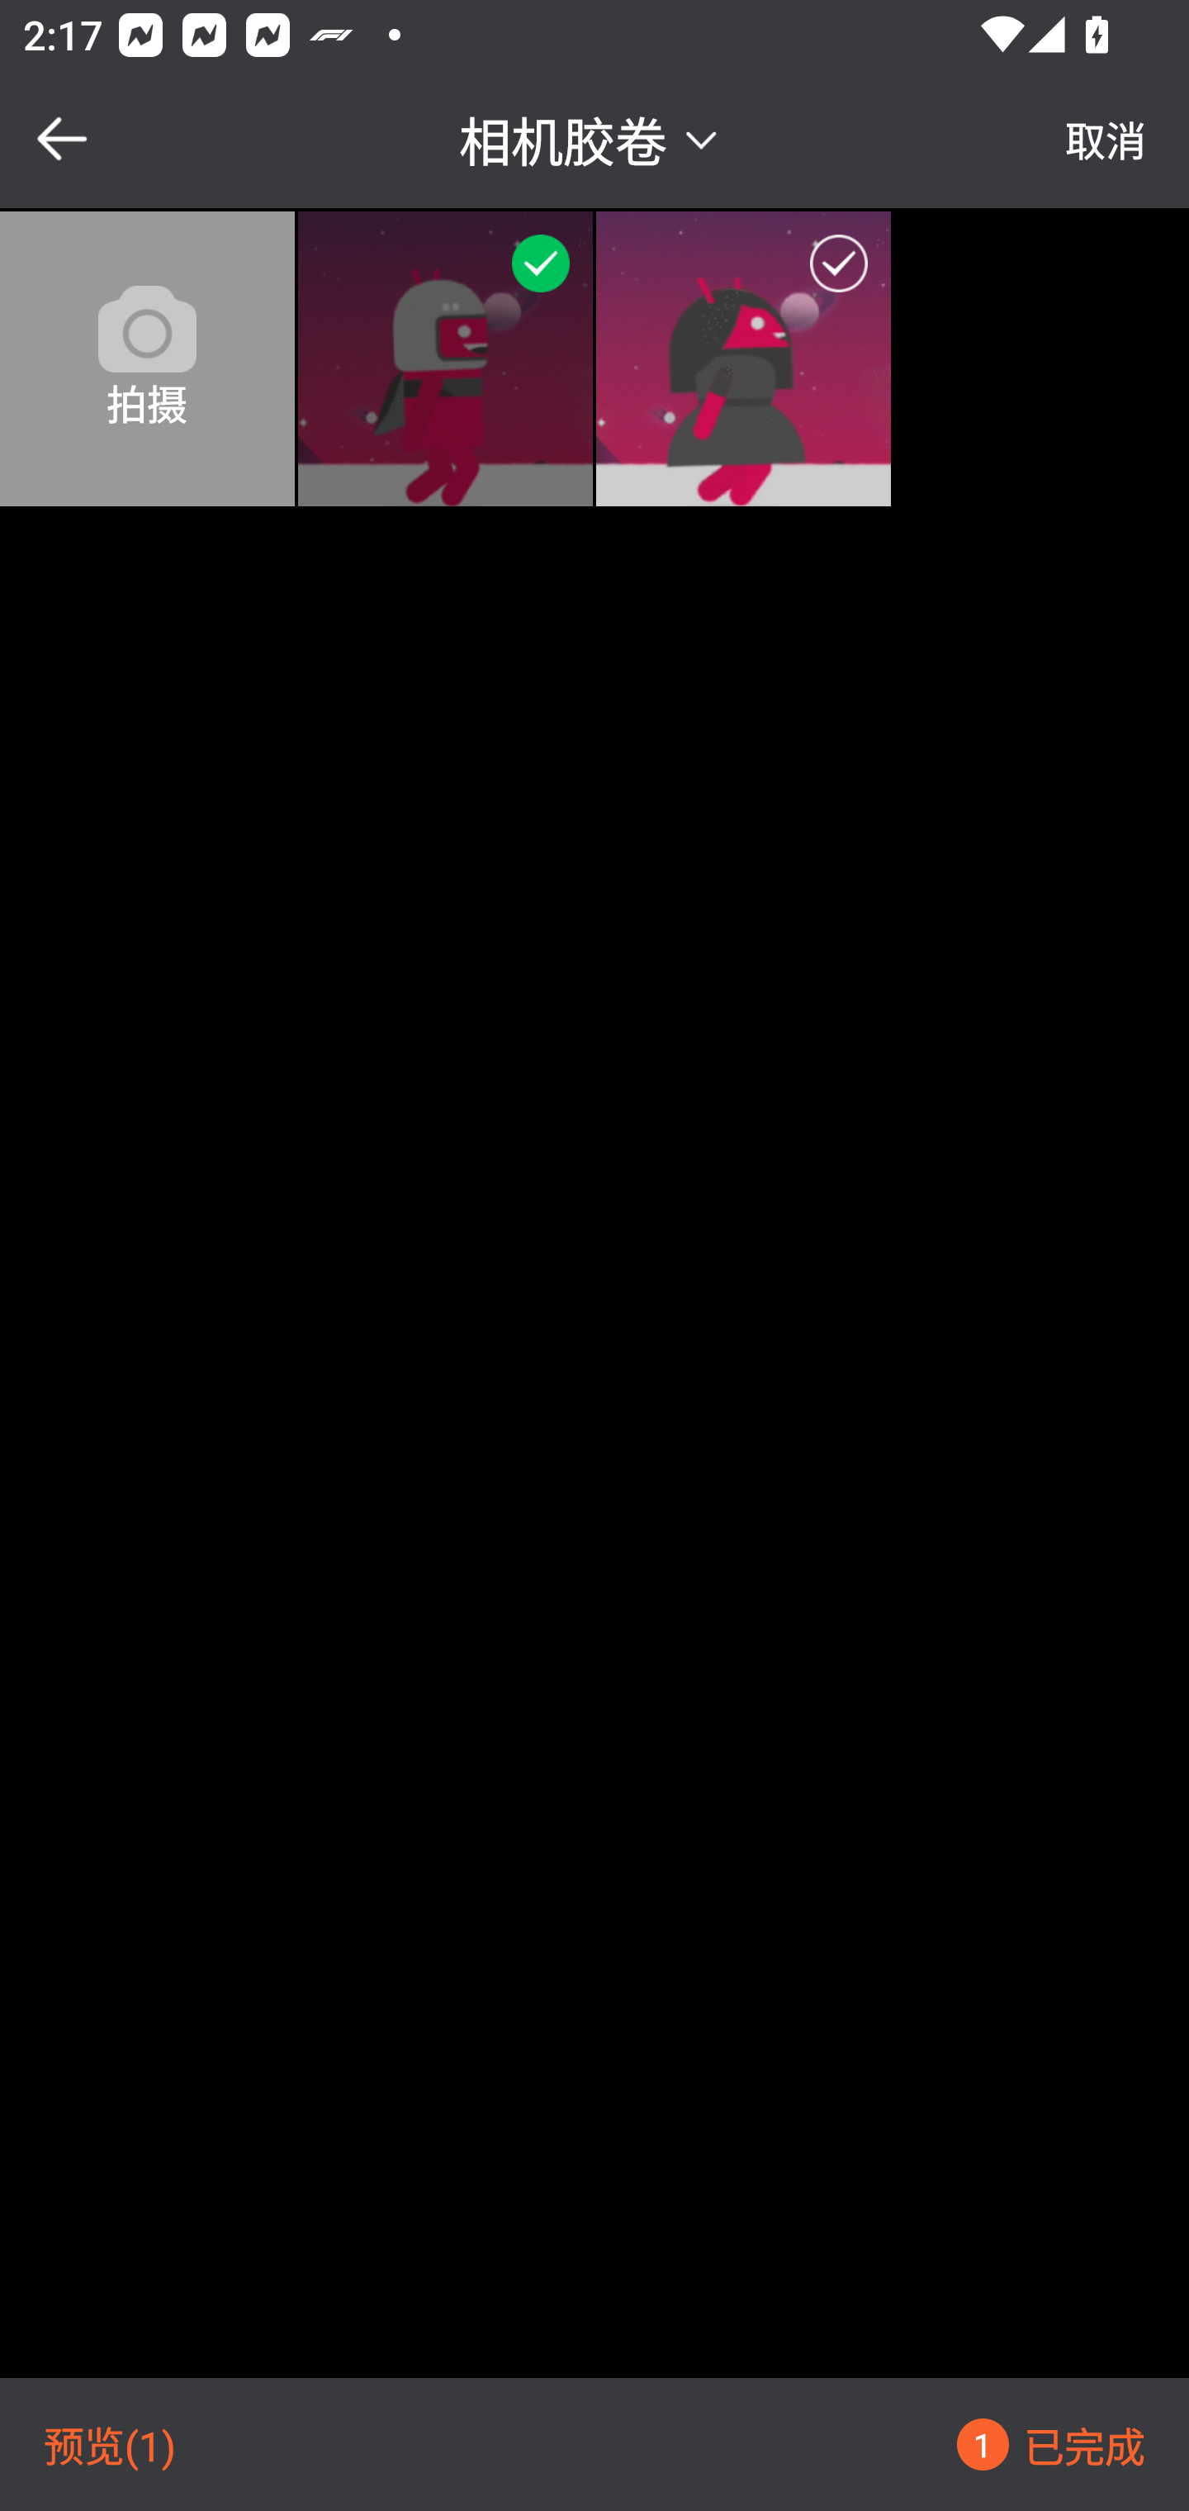 The height and width of the screenshot is (2511, 1189). I want to click on 1 已完成, so click(1050, 2444).